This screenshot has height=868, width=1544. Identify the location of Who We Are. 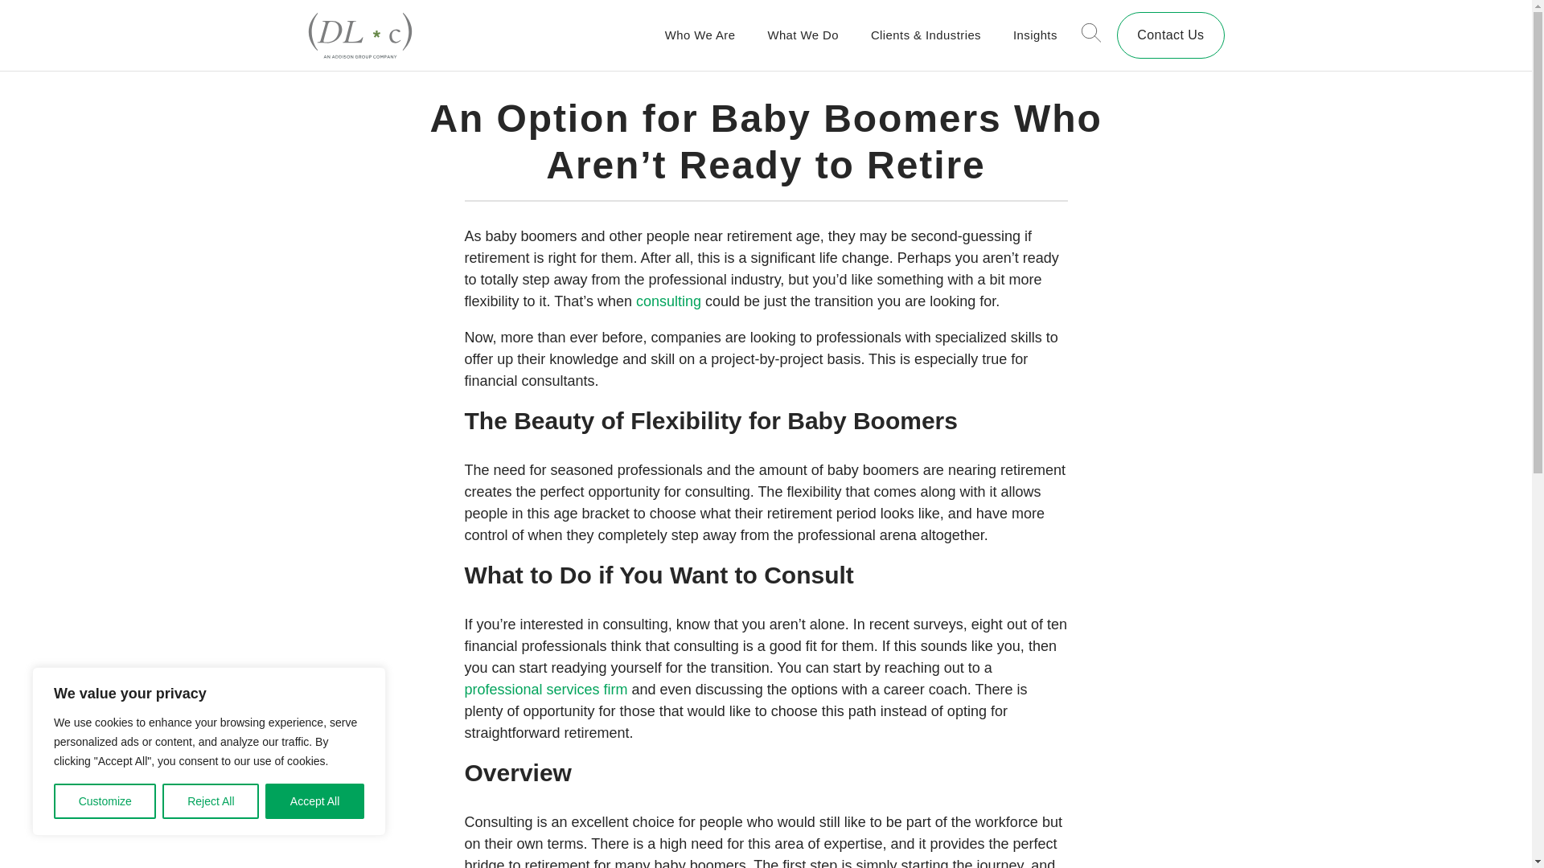
(700, 35).